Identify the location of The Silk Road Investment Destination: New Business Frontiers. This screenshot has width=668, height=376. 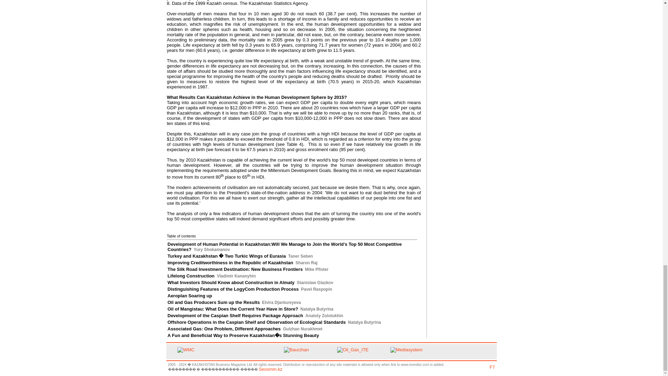
(235, 269).